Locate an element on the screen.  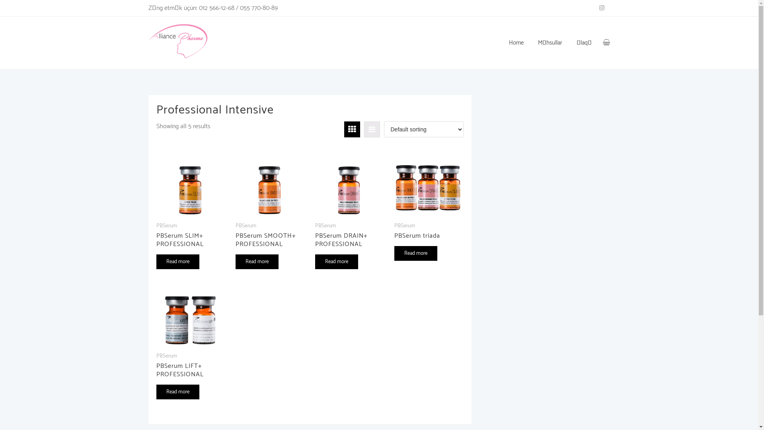
Read more is located at coordinates (257, 262).